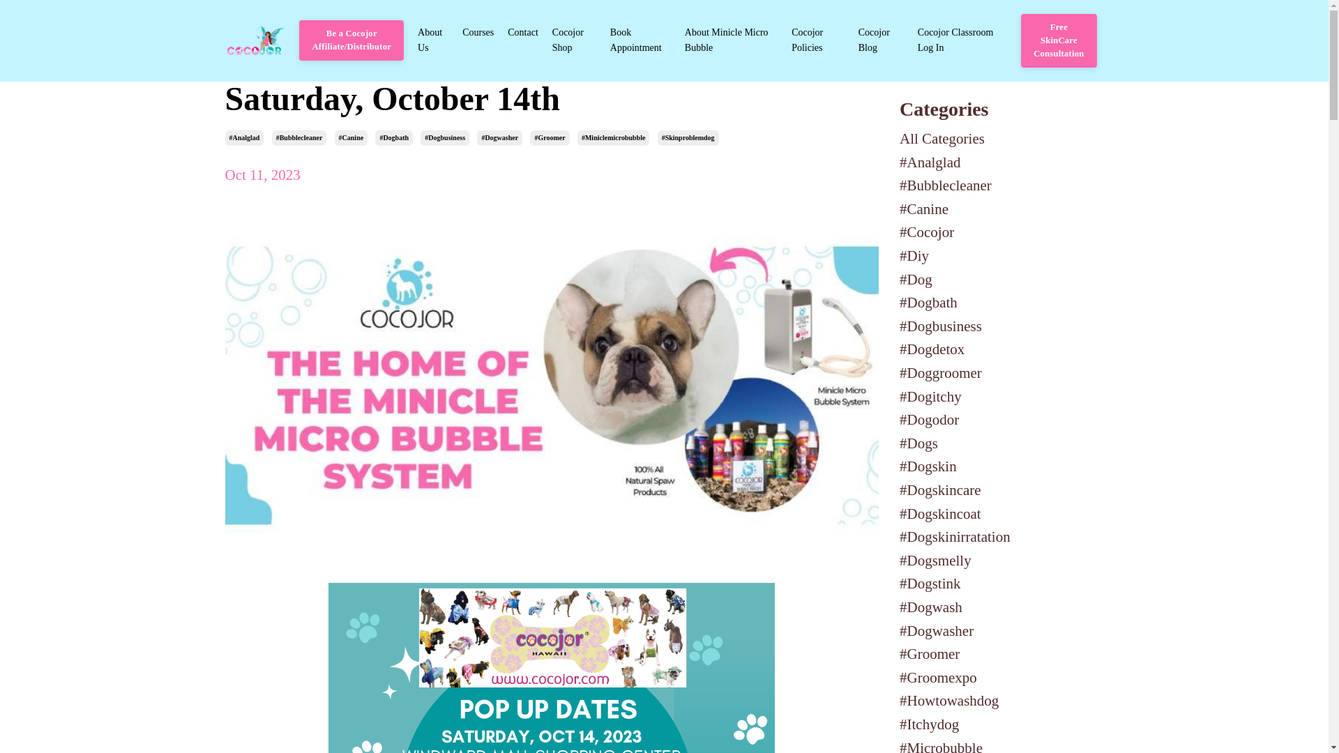  What do you see at coordinates (881, 40) in the screenshot?
I see `Cocojor Blog` at bounding box center [881, 40].